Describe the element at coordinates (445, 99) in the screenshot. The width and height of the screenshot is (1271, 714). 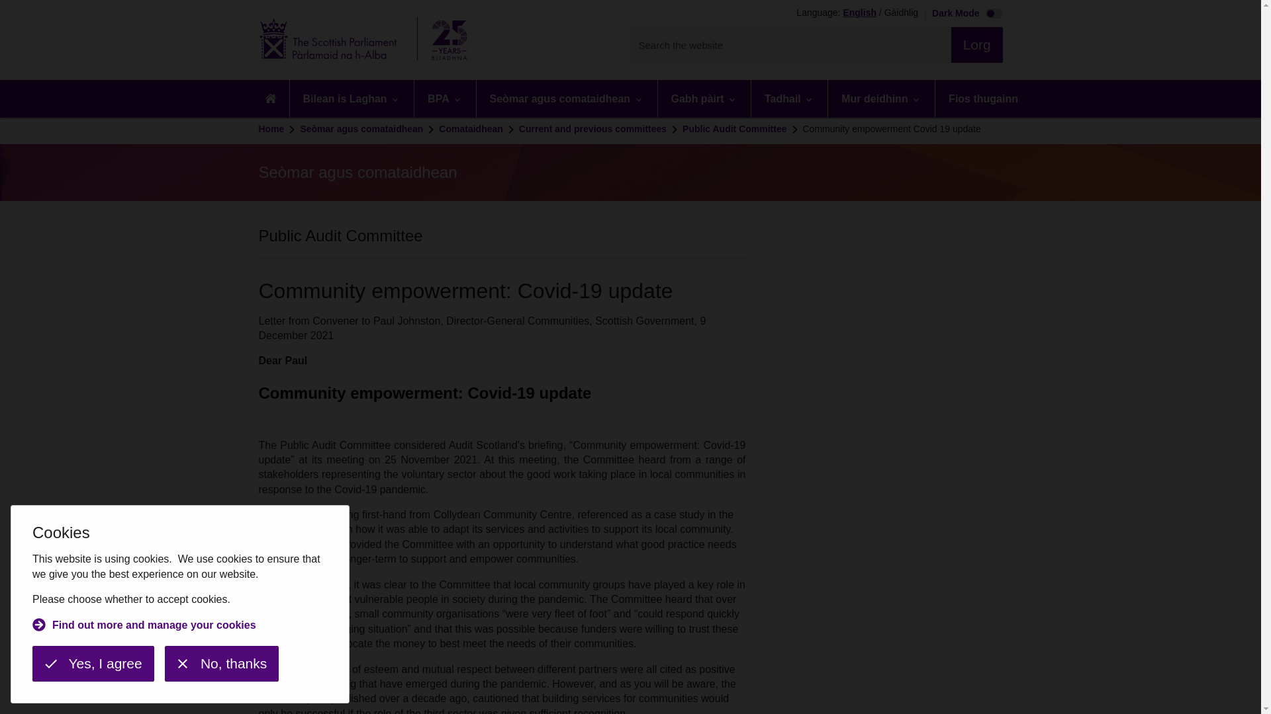
I see `BPA` at that location.